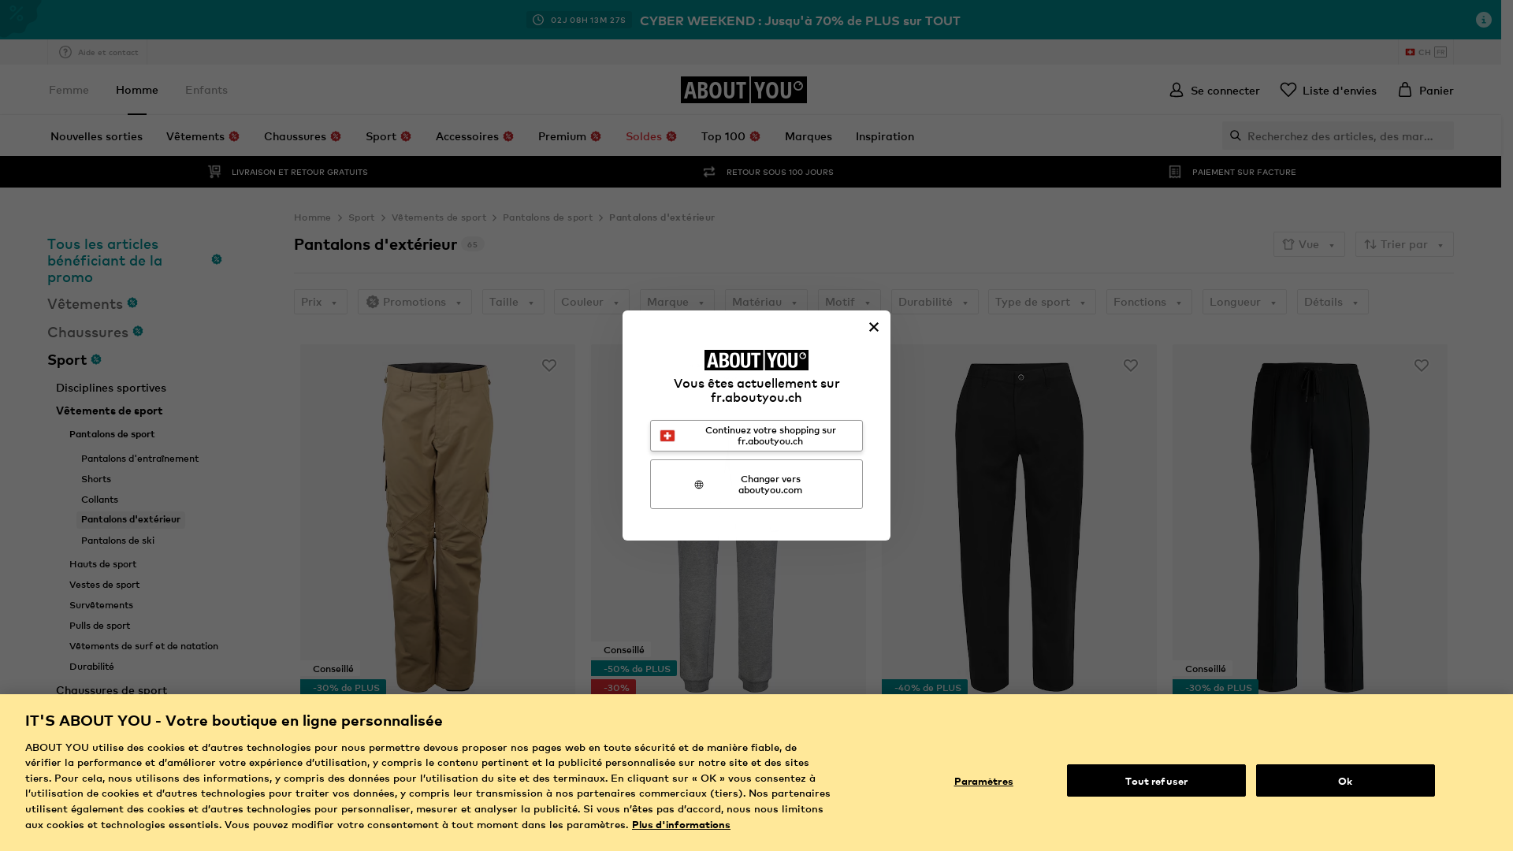 The width and height of the screenshot is (1513, 851). Describe the element at coordinates (809, 136) in the screenshot. I see `Marques` at that location.